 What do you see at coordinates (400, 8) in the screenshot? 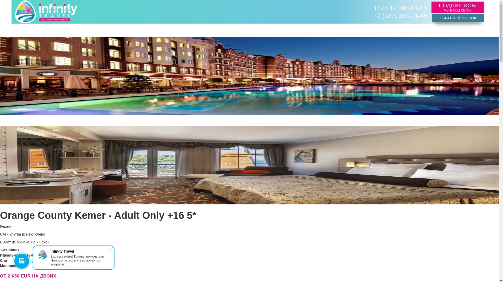
I see `+375 17 388-11-16` at bounding box center [400, 8].